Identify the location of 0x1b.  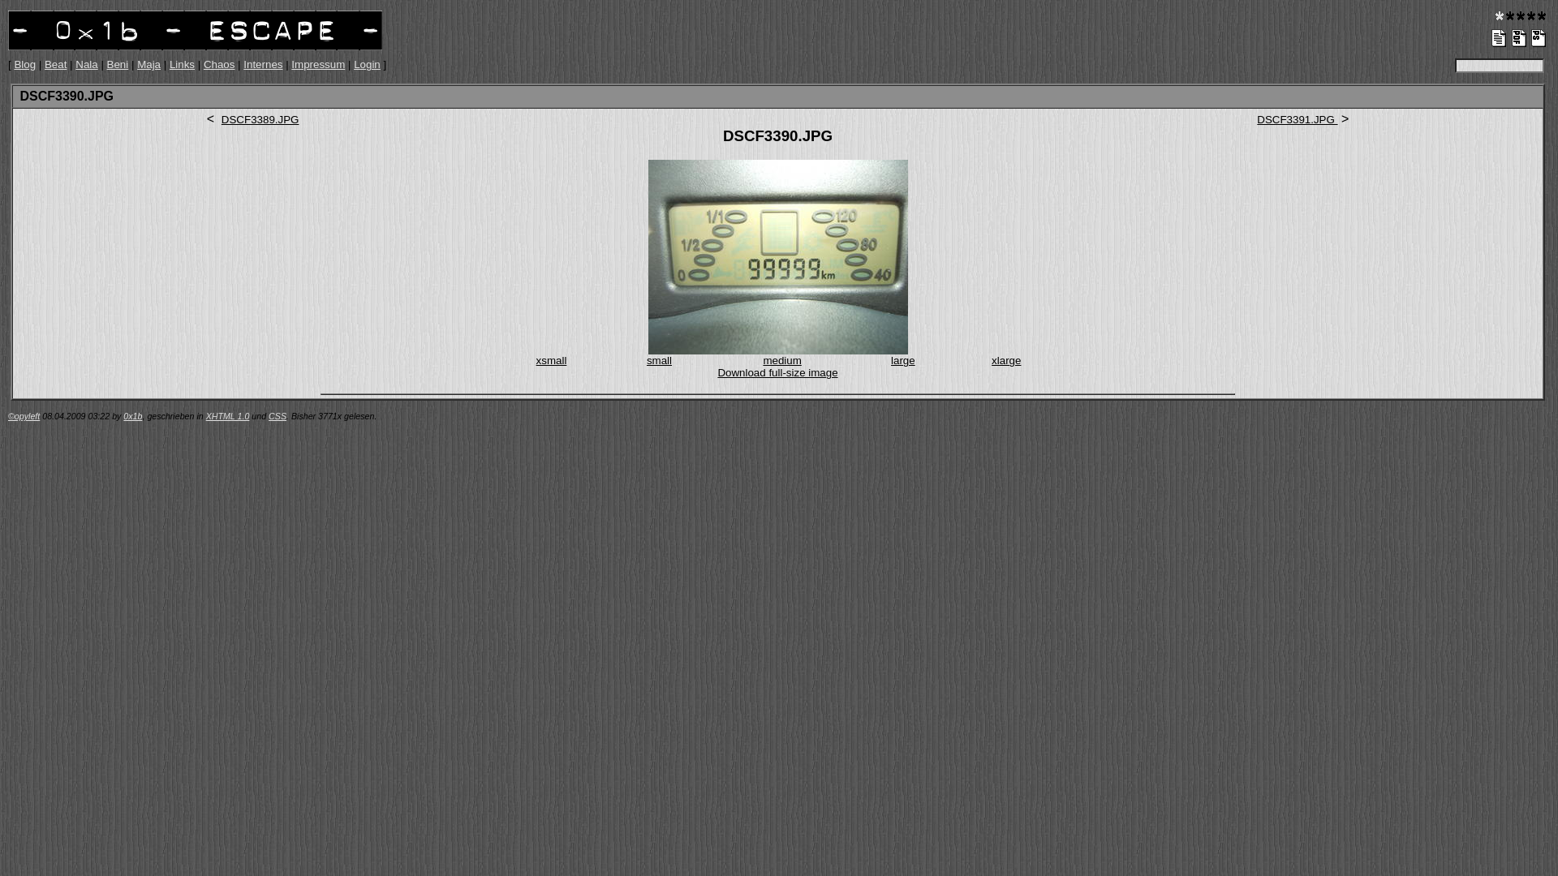
(133, 416).